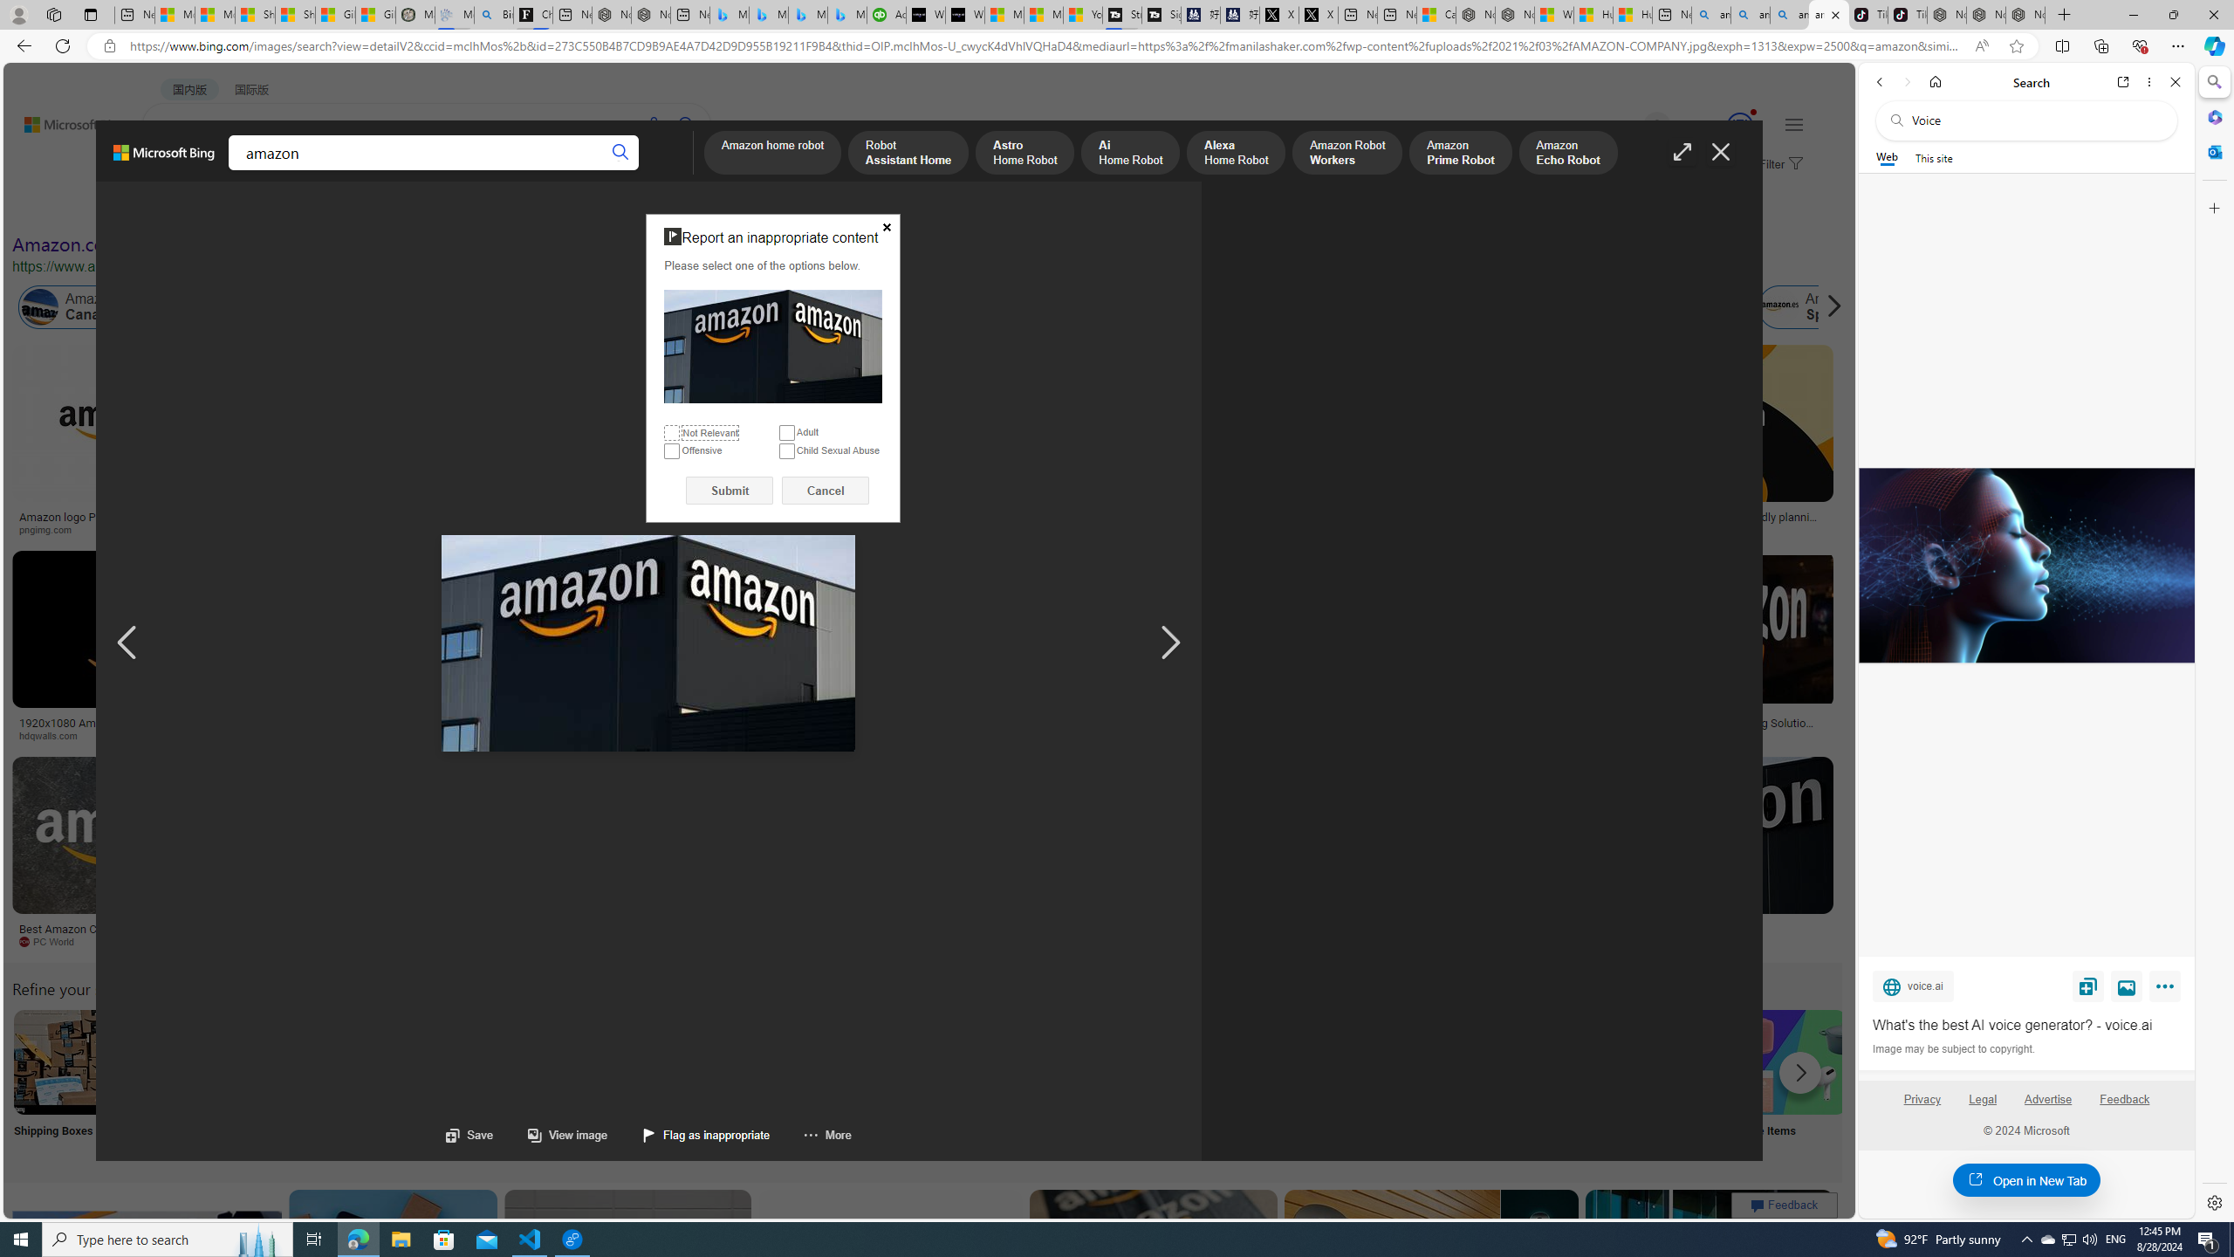  What do you see at coordinates (1236, 154) in the screenshot?
I see `Alexa Home Robot` at bounding box center [1236, 154].